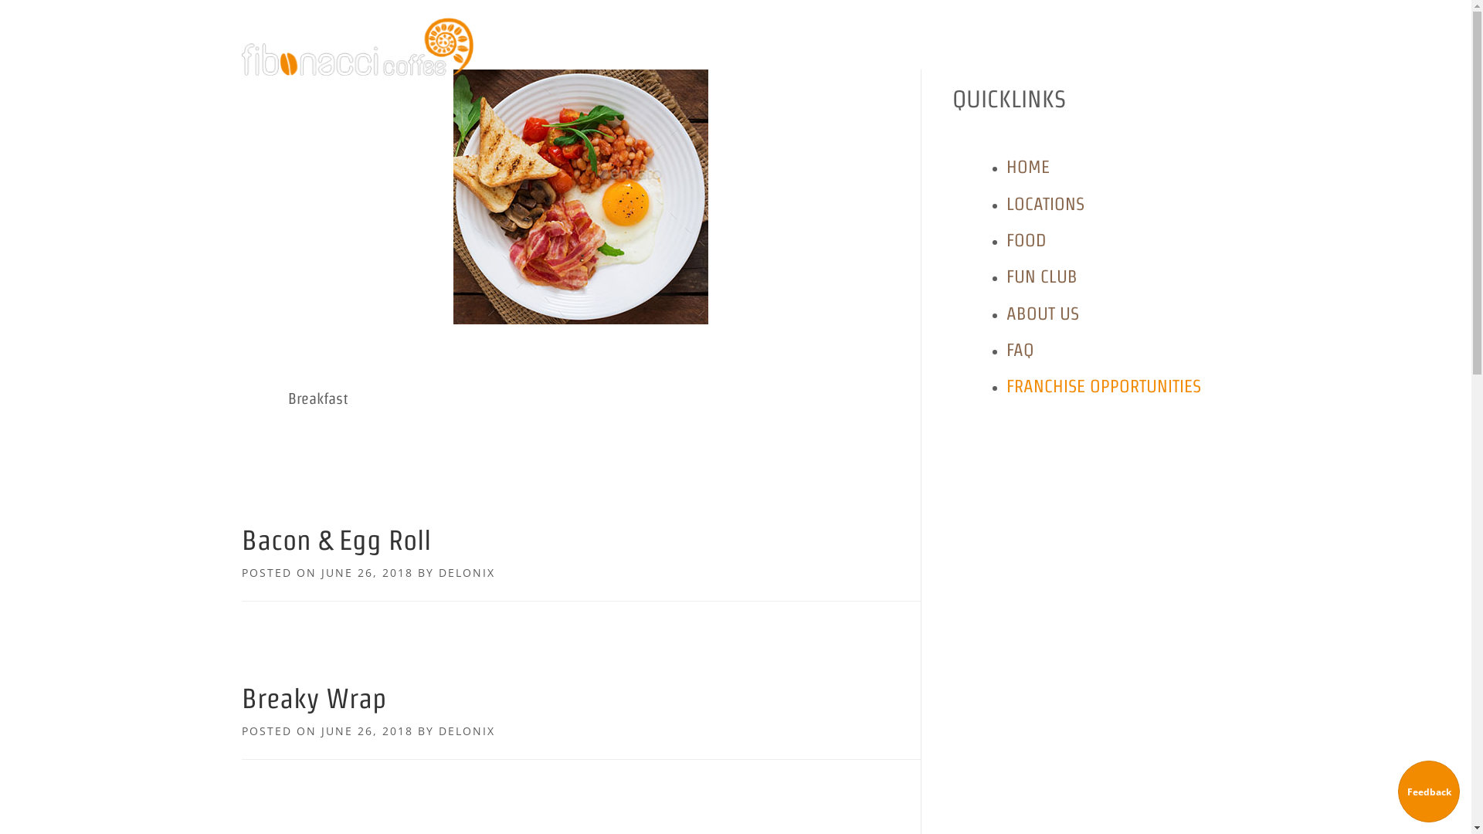 The image size is (1483, 834). Describe the element at coordinates (357, 46) in the screenshot. I see `Fibonacci Coffee` at that location.